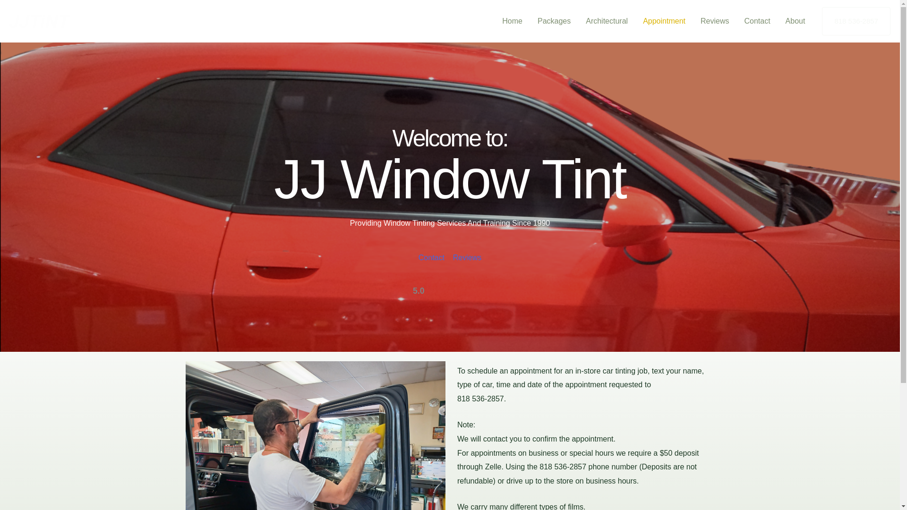 Image resolution: width=907 pixels, height=510 pixels. I want to click on Contact, so click(757, 21).